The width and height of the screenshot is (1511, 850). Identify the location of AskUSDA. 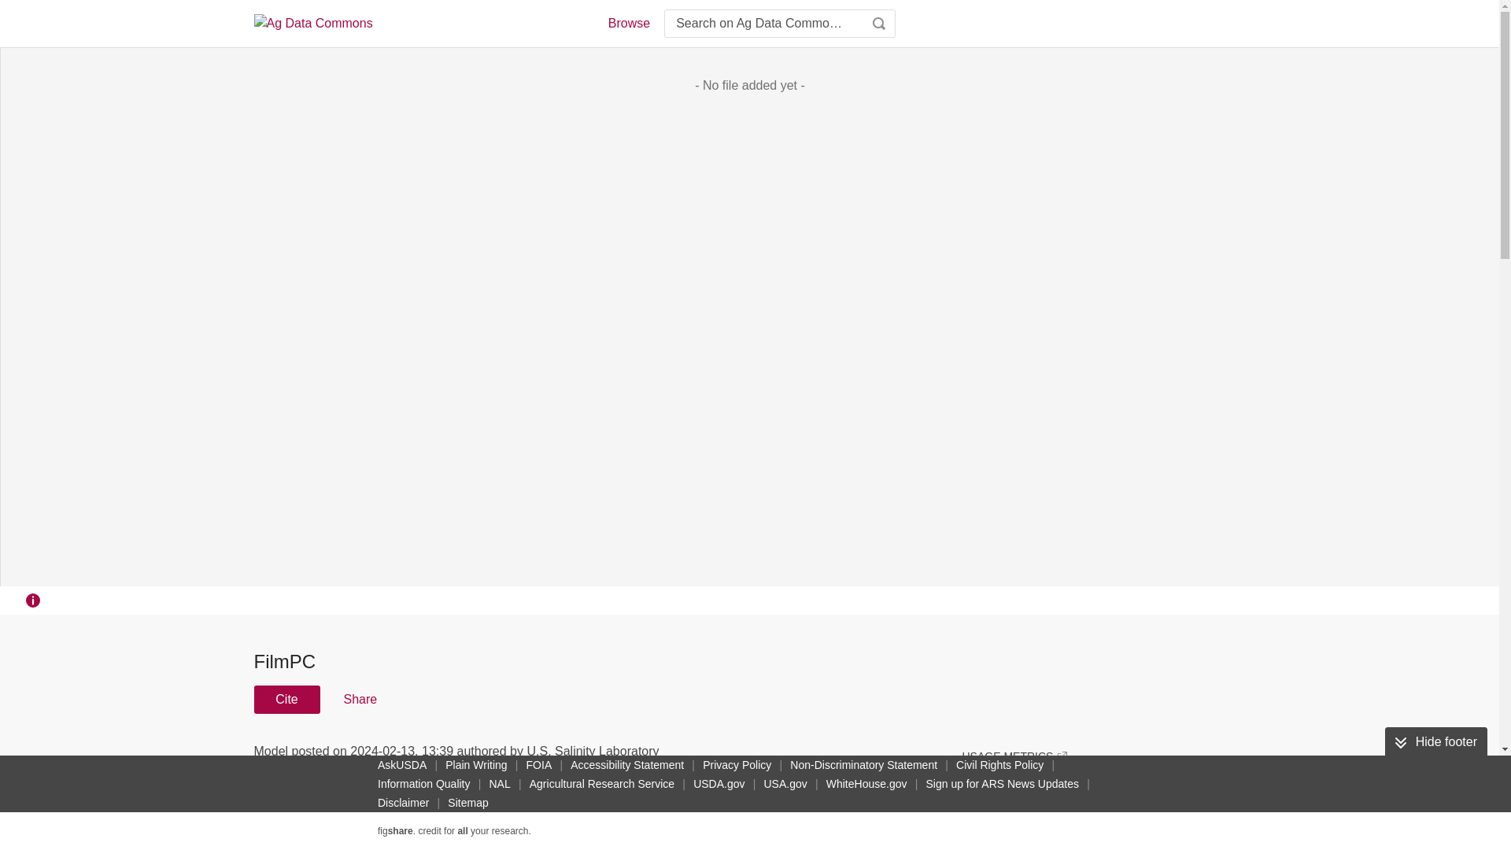
(401, 765).